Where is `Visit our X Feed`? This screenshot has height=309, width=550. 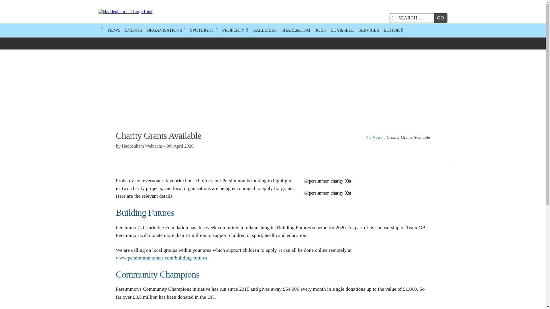 Visit our X Feed is located at coordinates (380, 18).